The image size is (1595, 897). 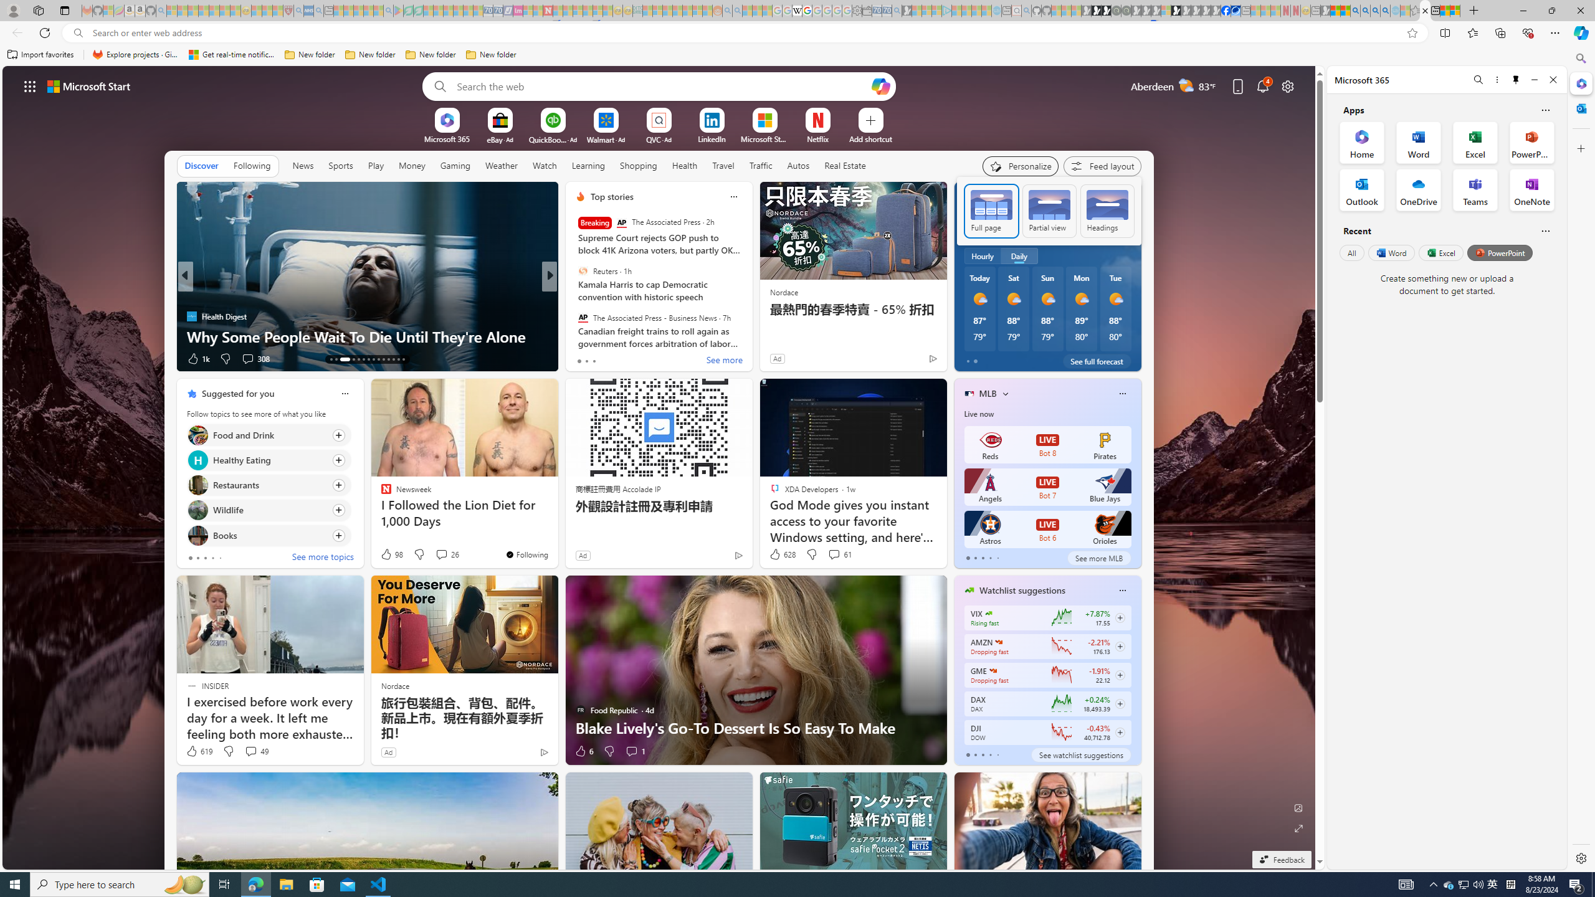 What do you see at coordinates (250, 751) in the screenshot?
I see `View comments 49 Comment` at bounding box center [250, 751].